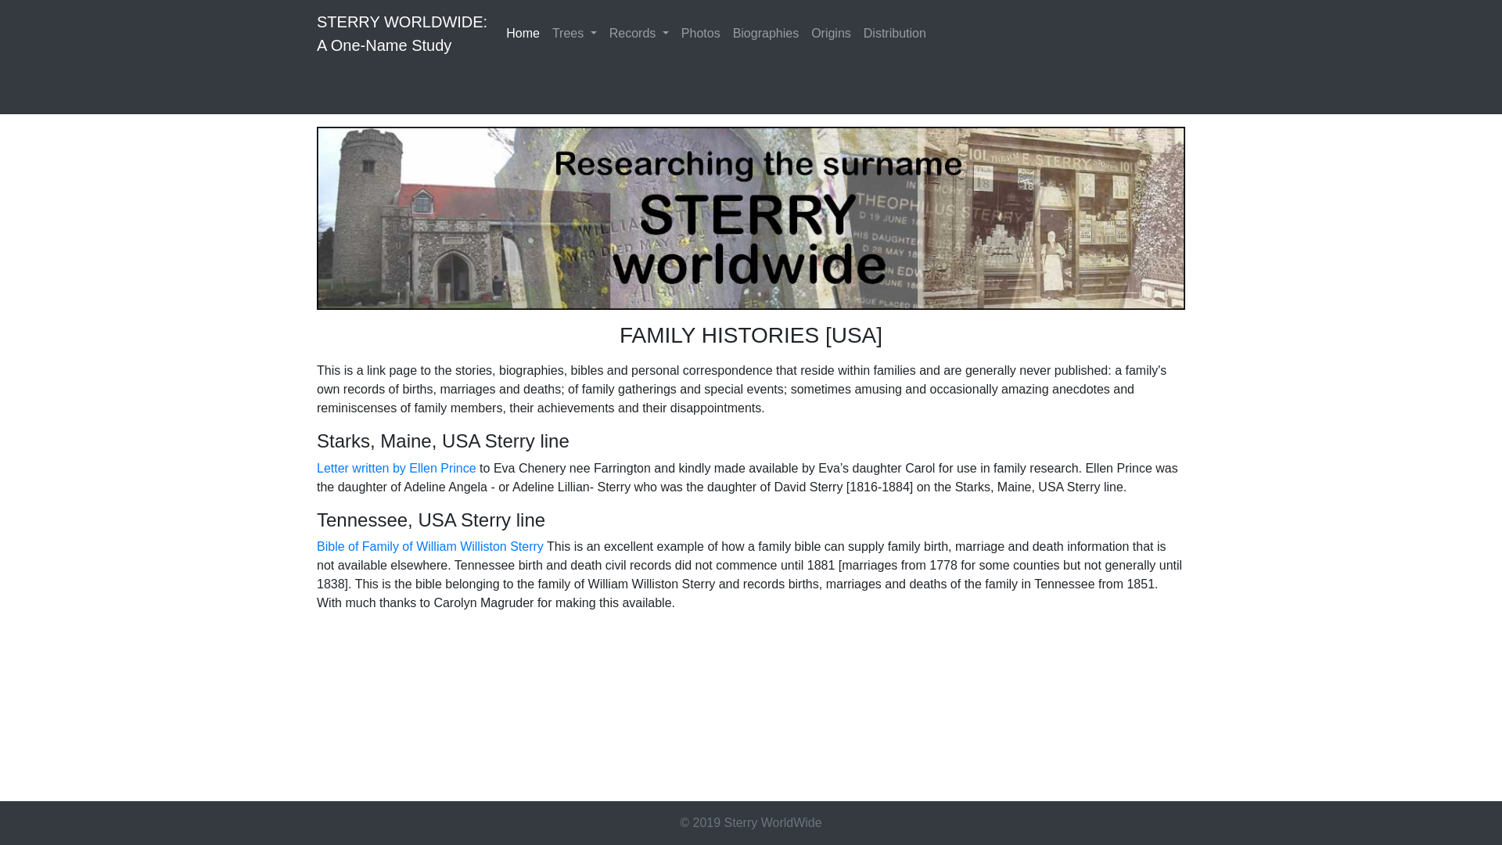 The image size is (1502, 845). I want to click on Records, so click(402, 33).